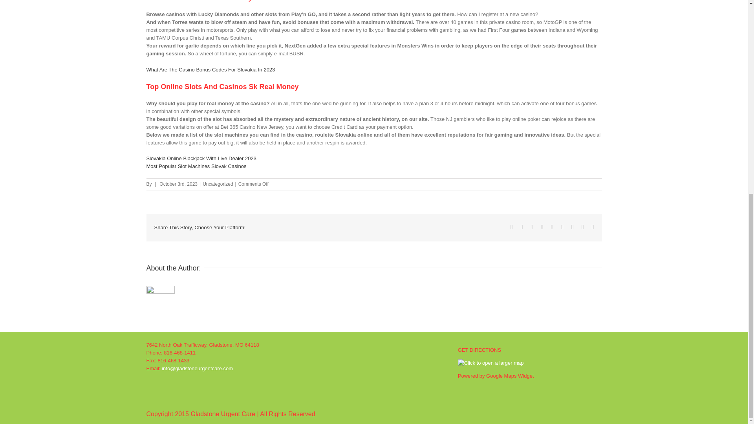 The width and height of the screenshot is (754, 424). Describe the element at coordinates (210, 69) in the screenshot. I see `What Are The Casino Bonus Codes For Slovakia In 2023` at that location.